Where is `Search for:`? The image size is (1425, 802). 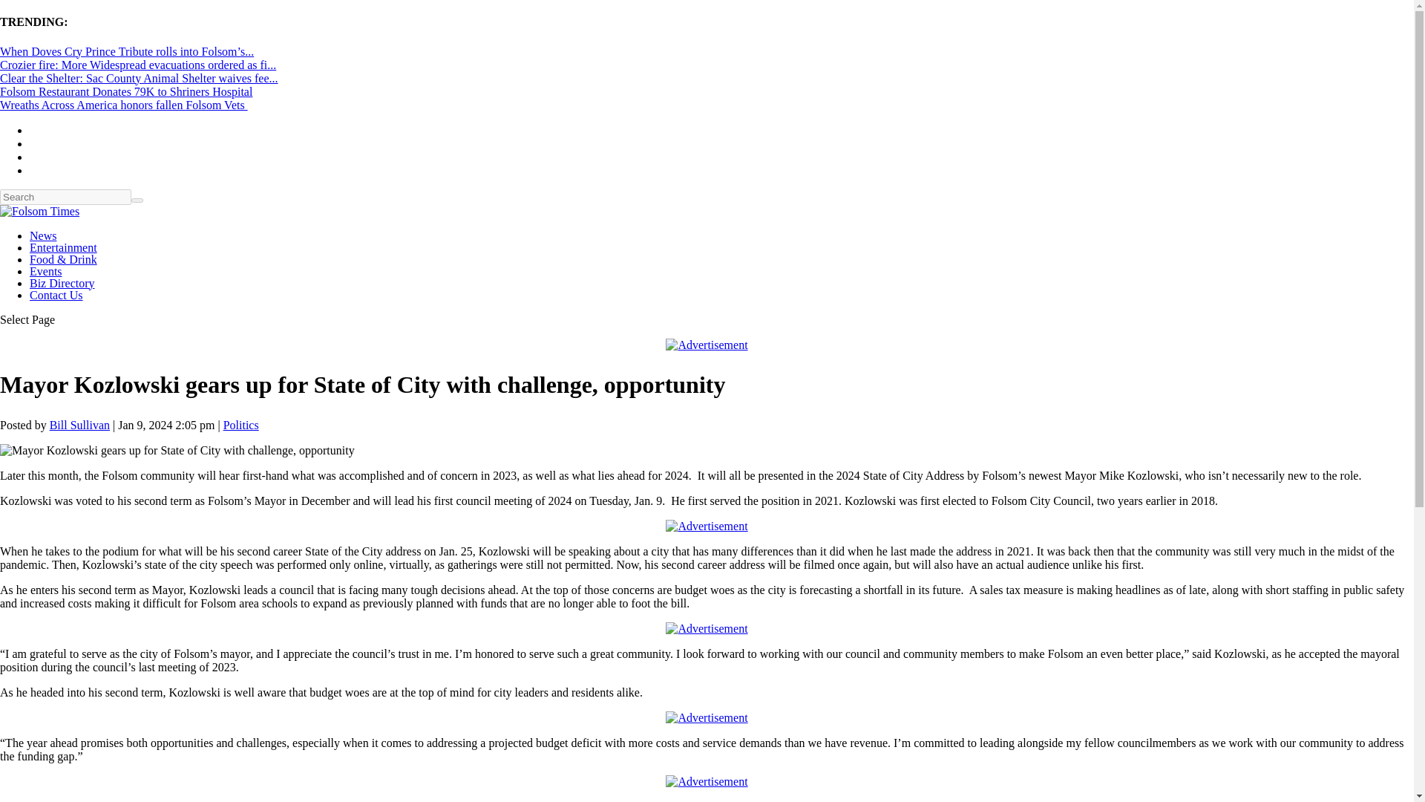
Search for: is located at coordinates (65, 197).